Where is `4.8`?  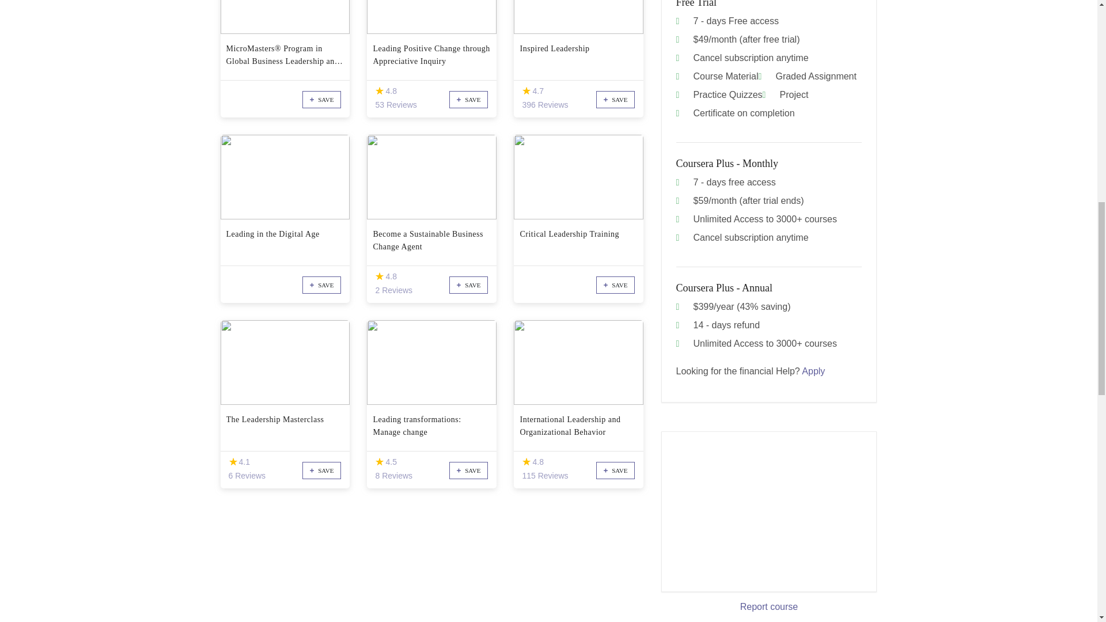
4.8 is located at coordinates (527, 462).